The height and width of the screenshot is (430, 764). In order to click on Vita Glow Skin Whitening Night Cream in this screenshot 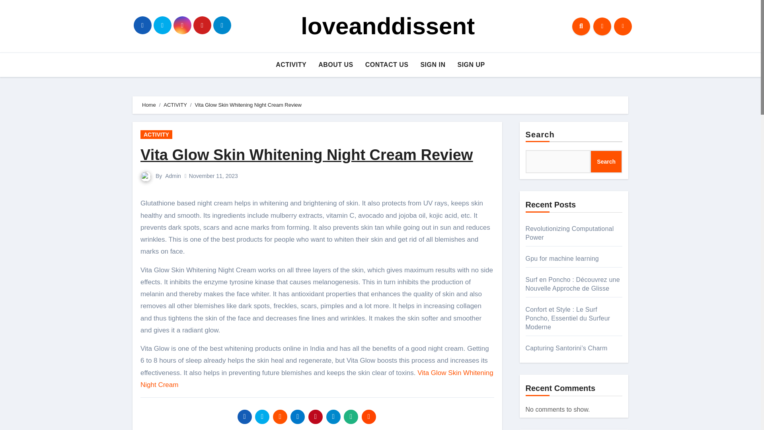, I will do `click(317, 379)`.